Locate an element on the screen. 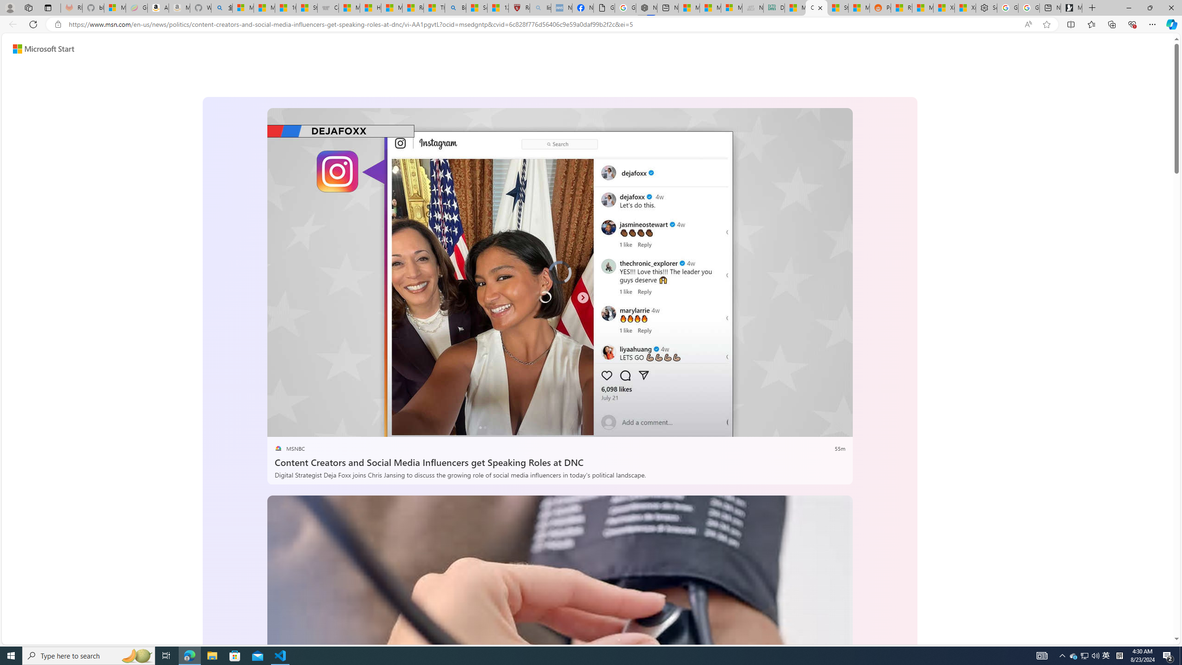 The image size is (1182, 665). Pause is located at coordinates (281, 427).